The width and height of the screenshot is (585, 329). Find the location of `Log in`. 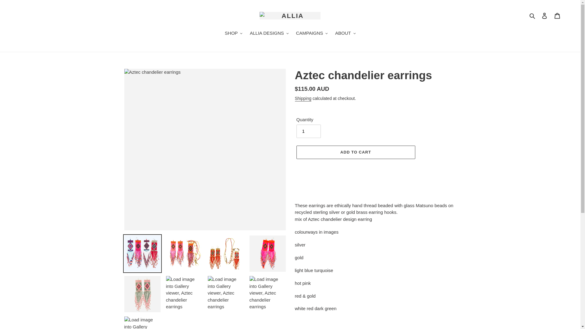

Log in is located at coordinates (544, 16).